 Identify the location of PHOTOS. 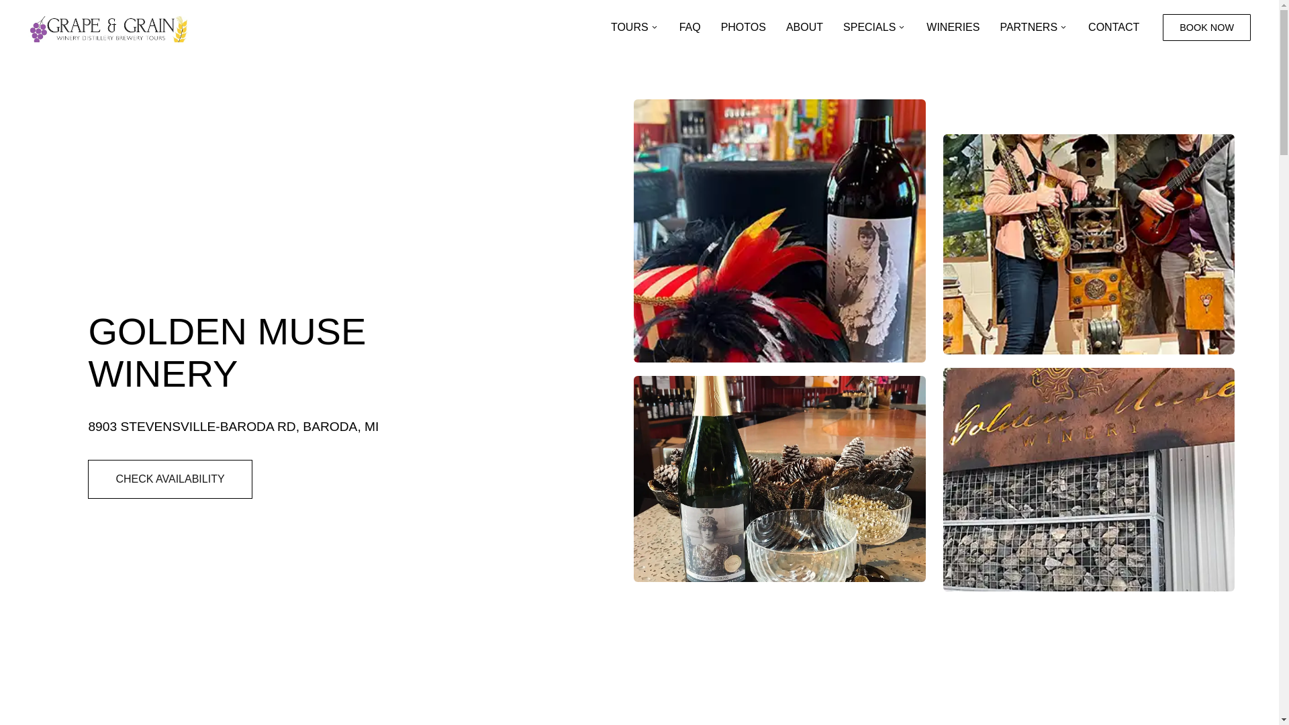
(743, 27).